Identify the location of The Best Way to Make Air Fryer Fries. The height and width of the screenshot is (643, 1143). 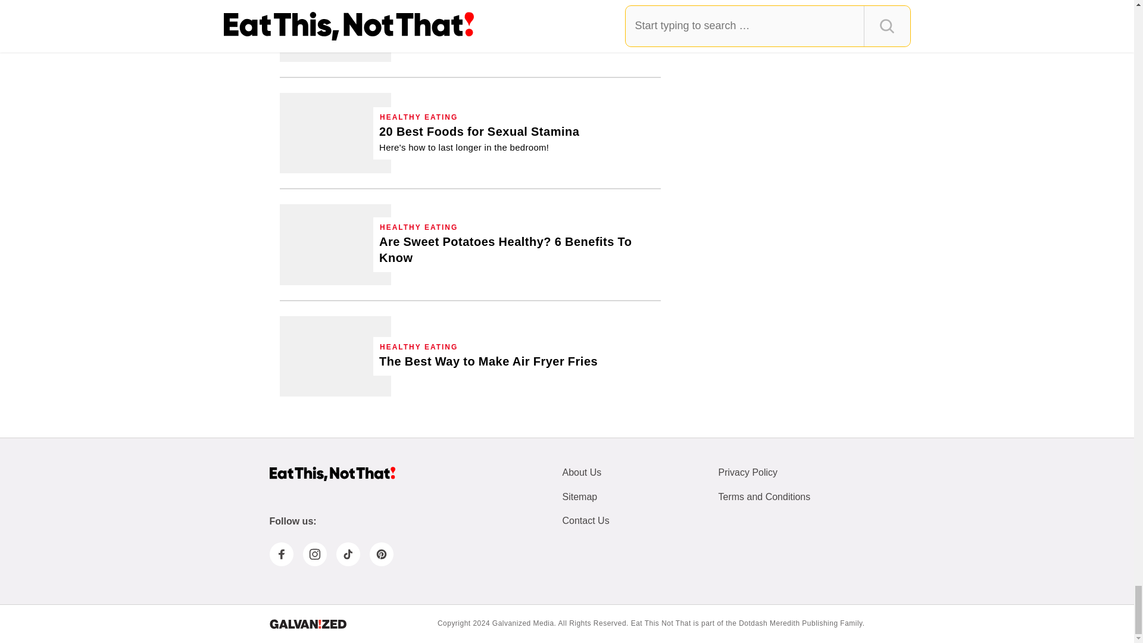
(335, 356).